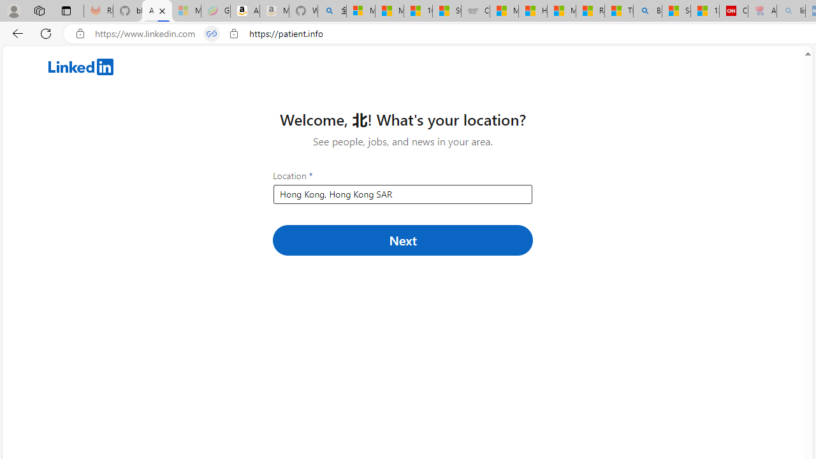  Describe the element at coordinates (46, 33) in the screenshot. I see `Refresh` at that location.